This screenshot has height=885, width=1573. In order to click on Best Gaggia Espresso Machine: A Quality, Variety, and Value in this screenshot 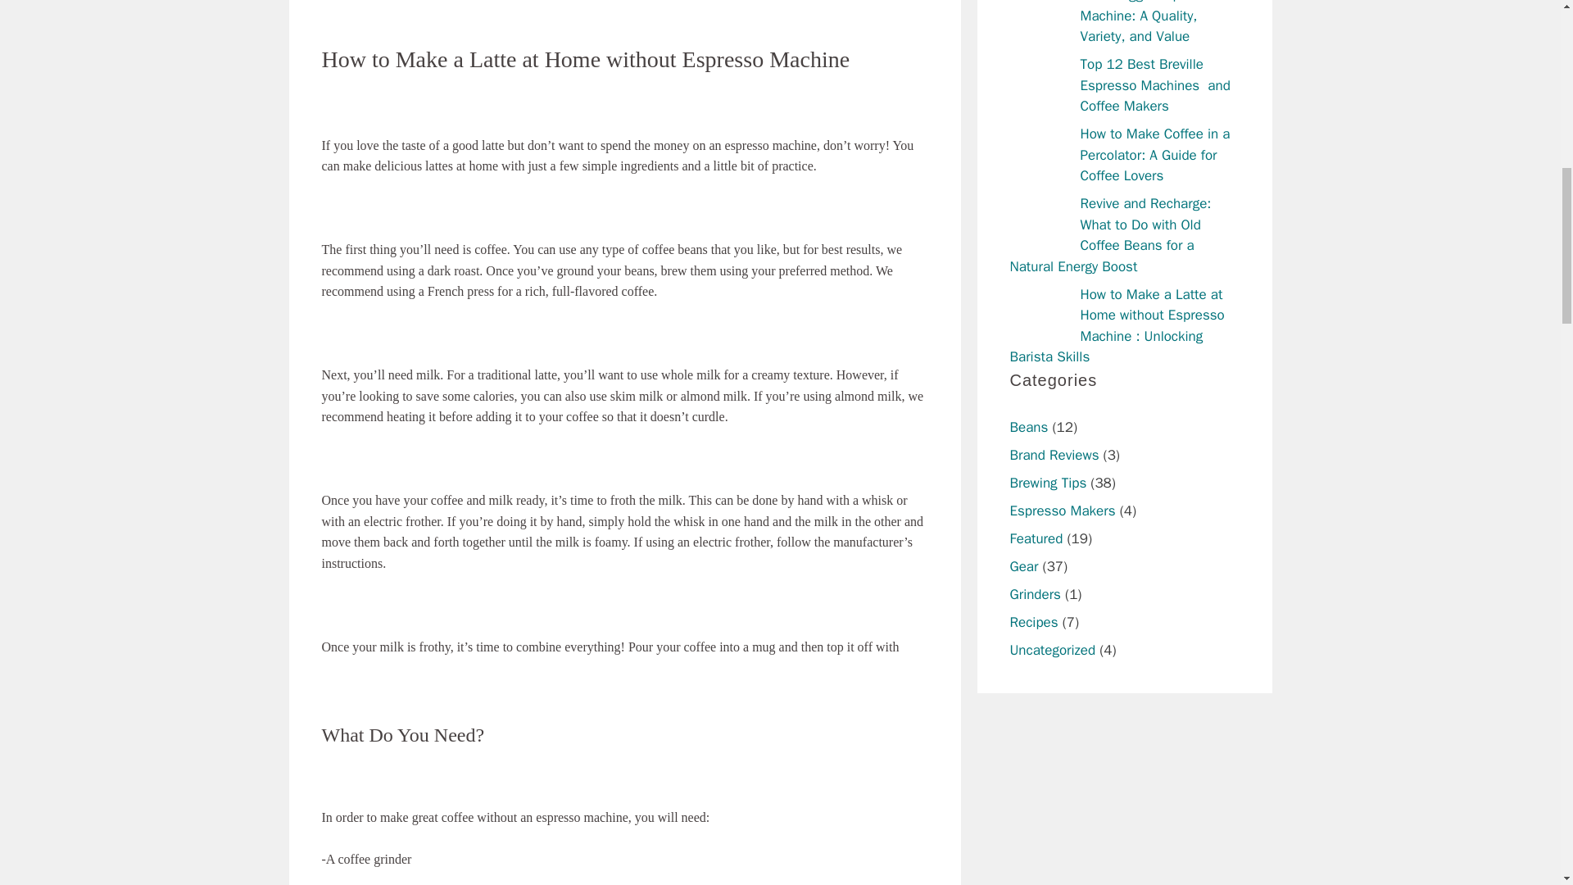, I will do `click(1147, 23)`.